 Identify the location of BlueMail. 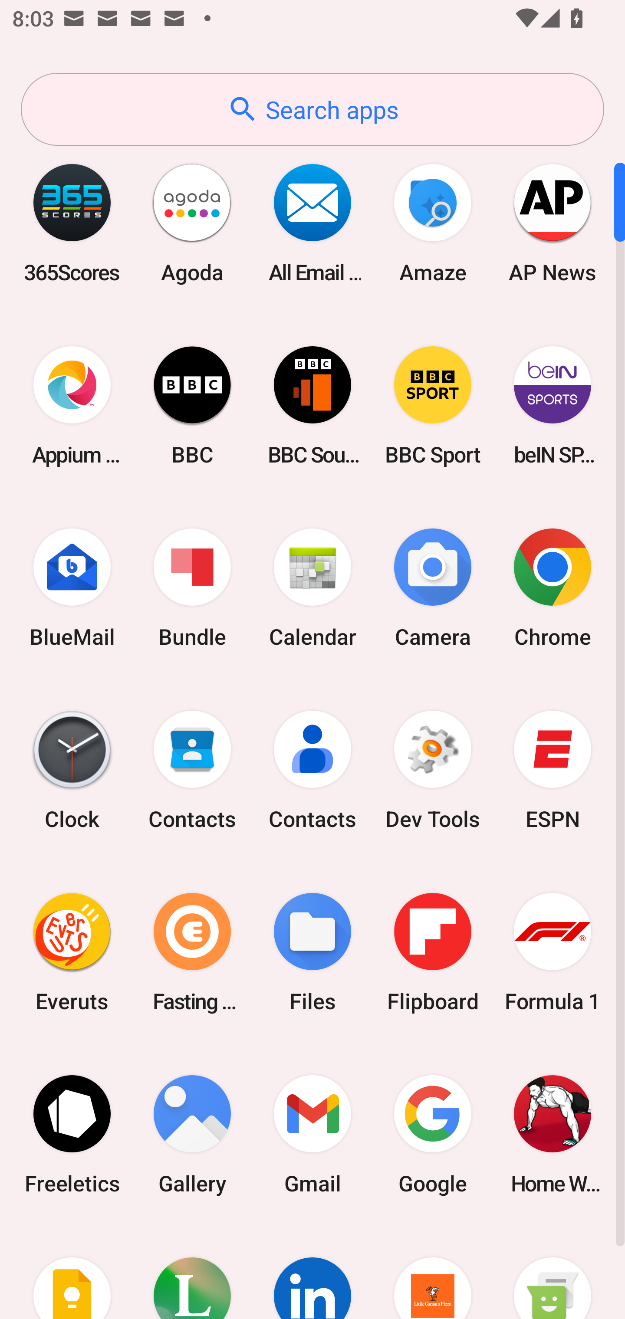
(72, 588).